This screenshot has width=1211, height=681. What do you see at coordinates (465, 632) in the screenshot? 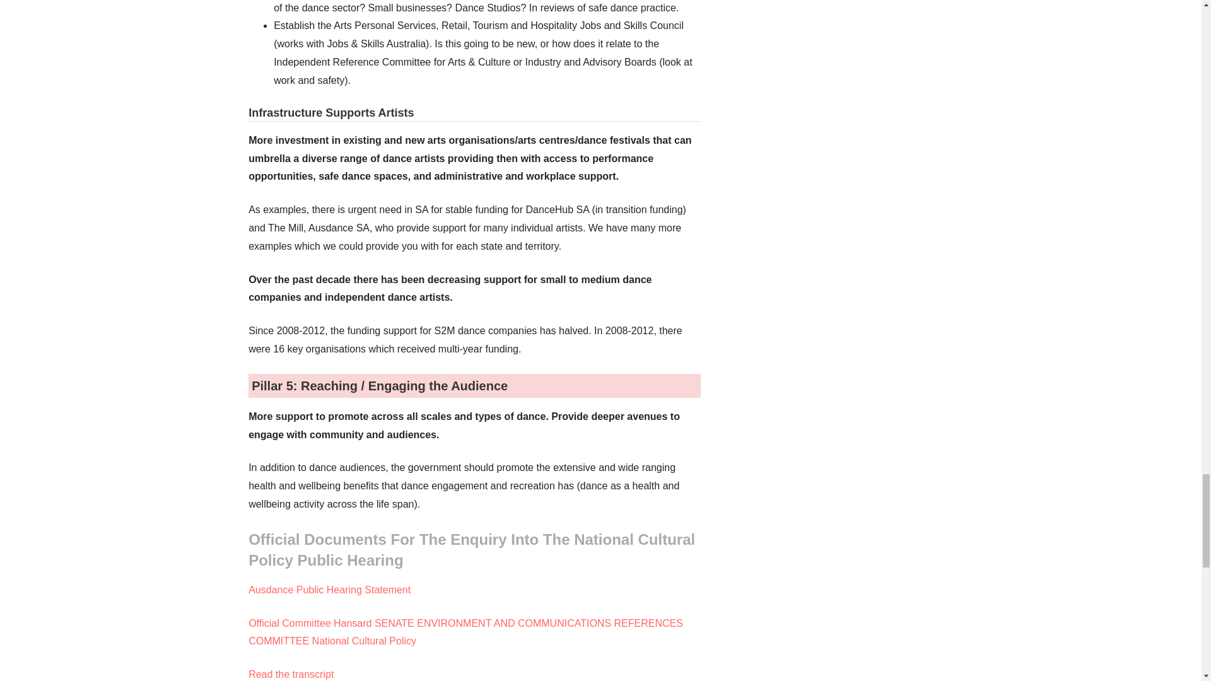
I see `National Cultural Policy` at bounding box center [465, 632].